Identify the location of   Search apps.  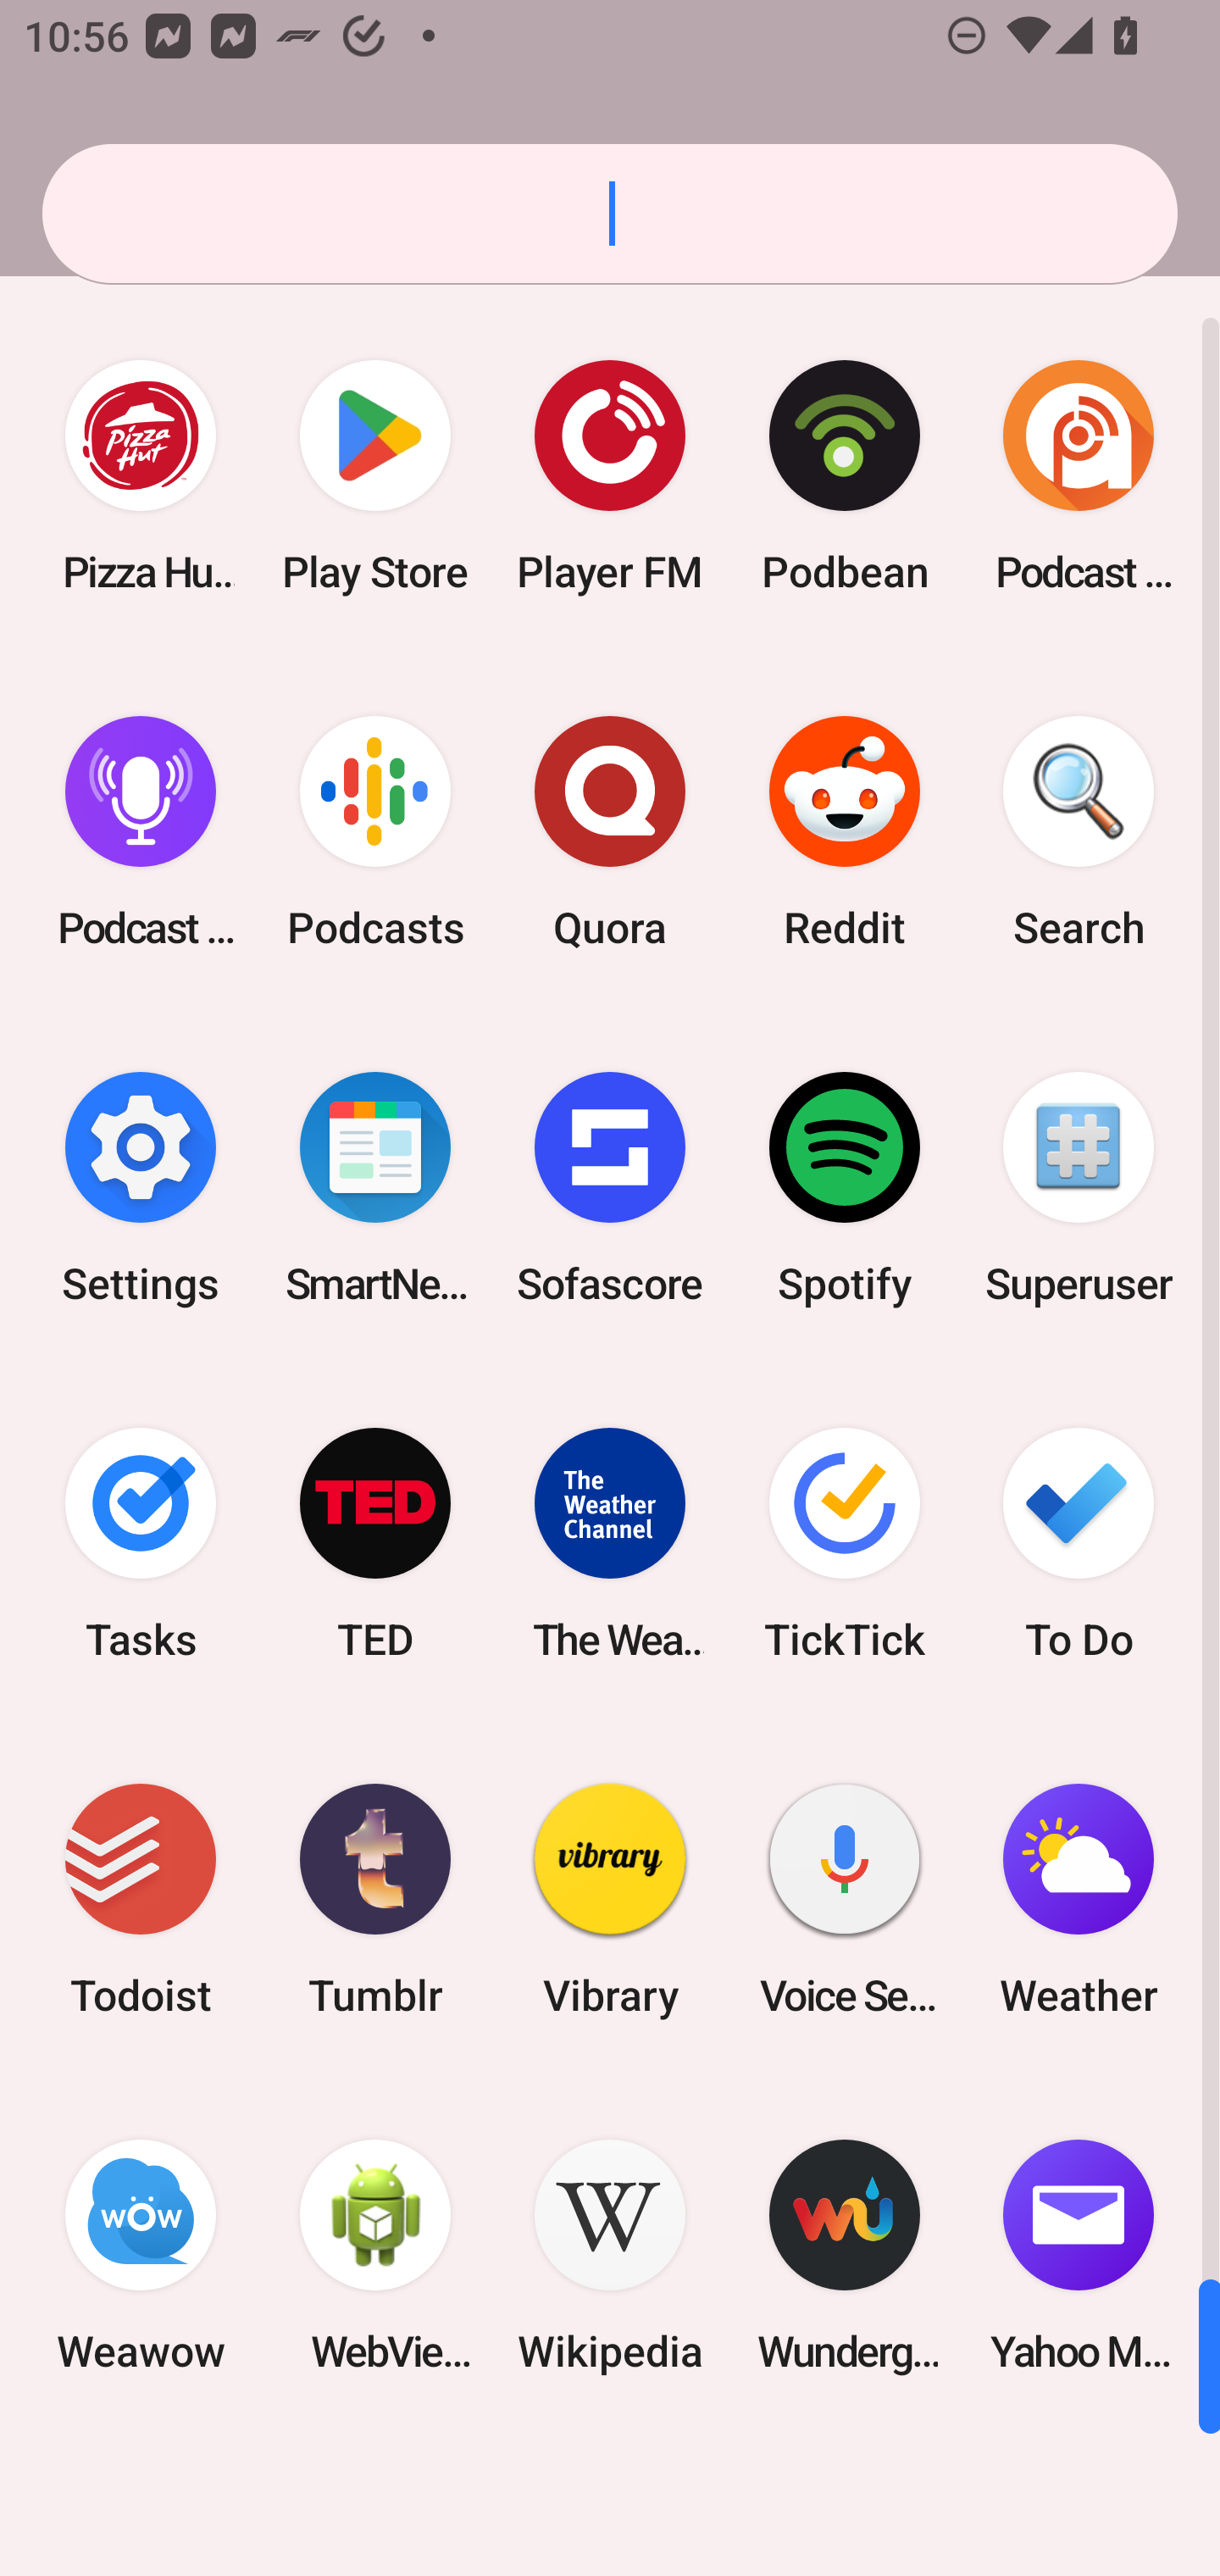
(610, 214).